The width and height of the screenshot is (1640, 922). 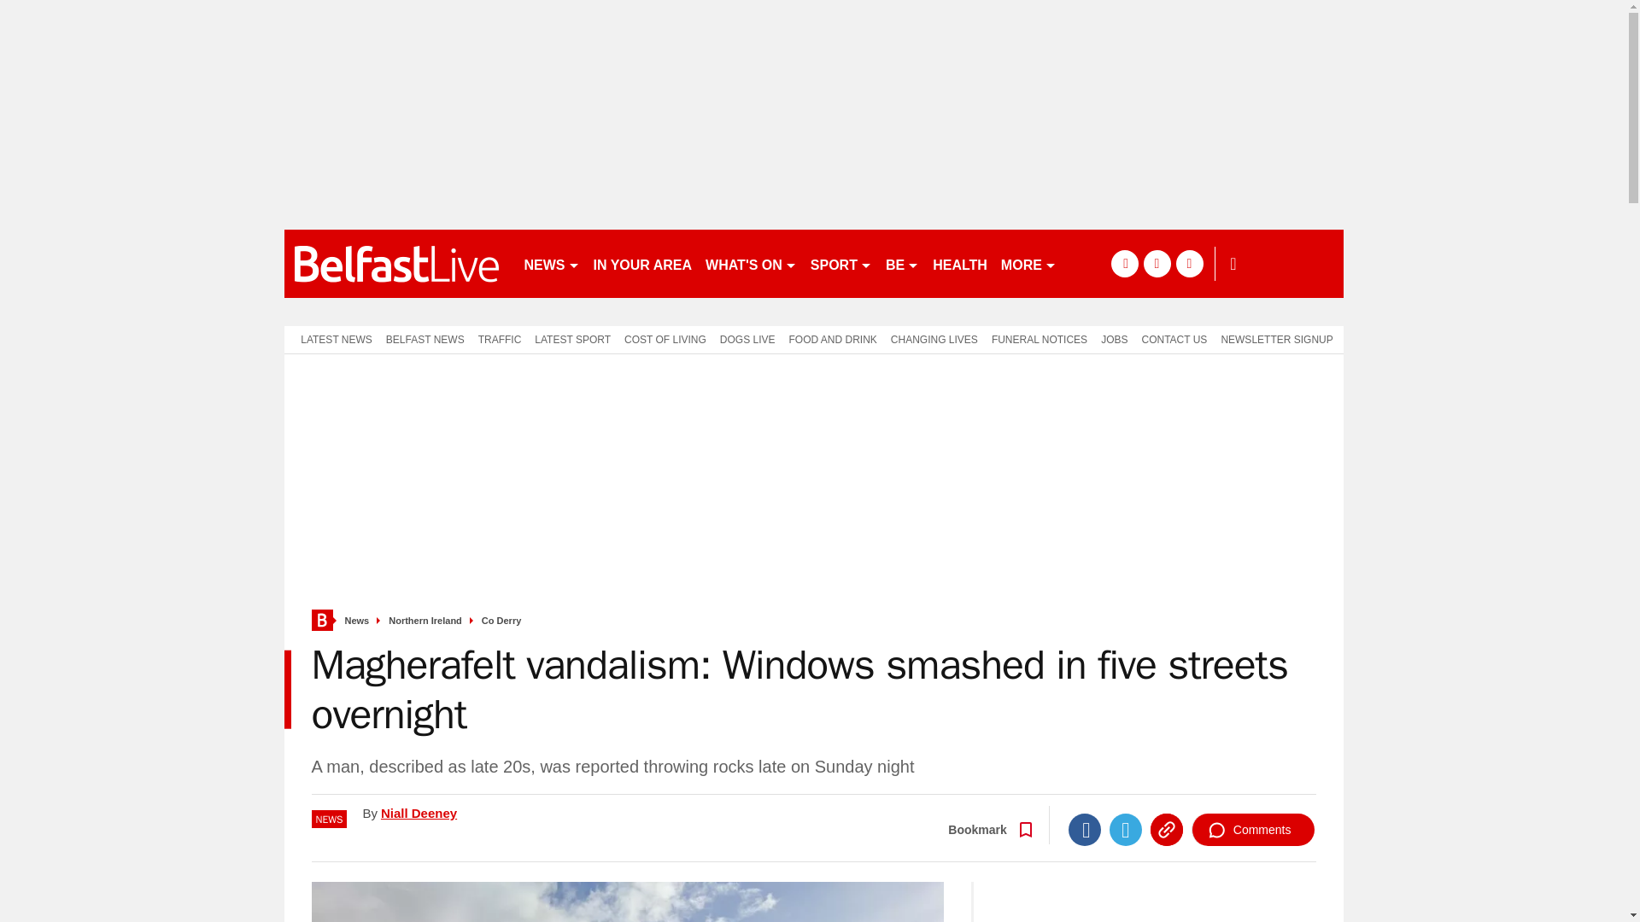 I want to click on IN YOUR AREA, so click(x=641, y=263).